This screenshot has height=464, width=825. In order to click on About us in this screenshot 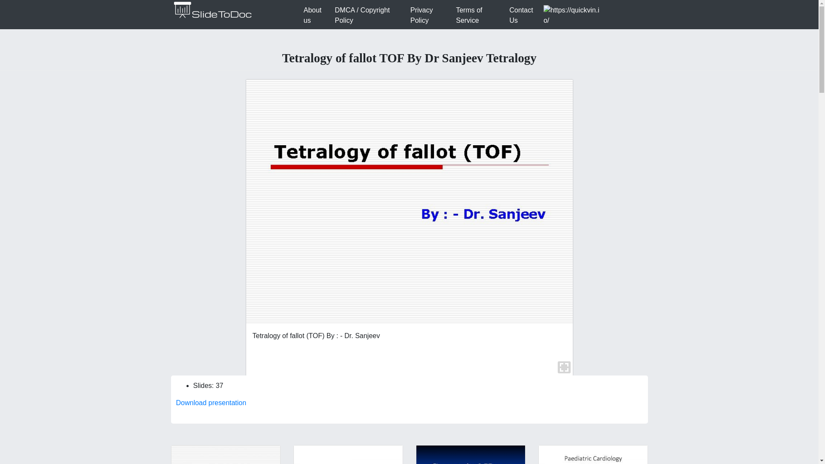, I will do `click(315, 15)`.